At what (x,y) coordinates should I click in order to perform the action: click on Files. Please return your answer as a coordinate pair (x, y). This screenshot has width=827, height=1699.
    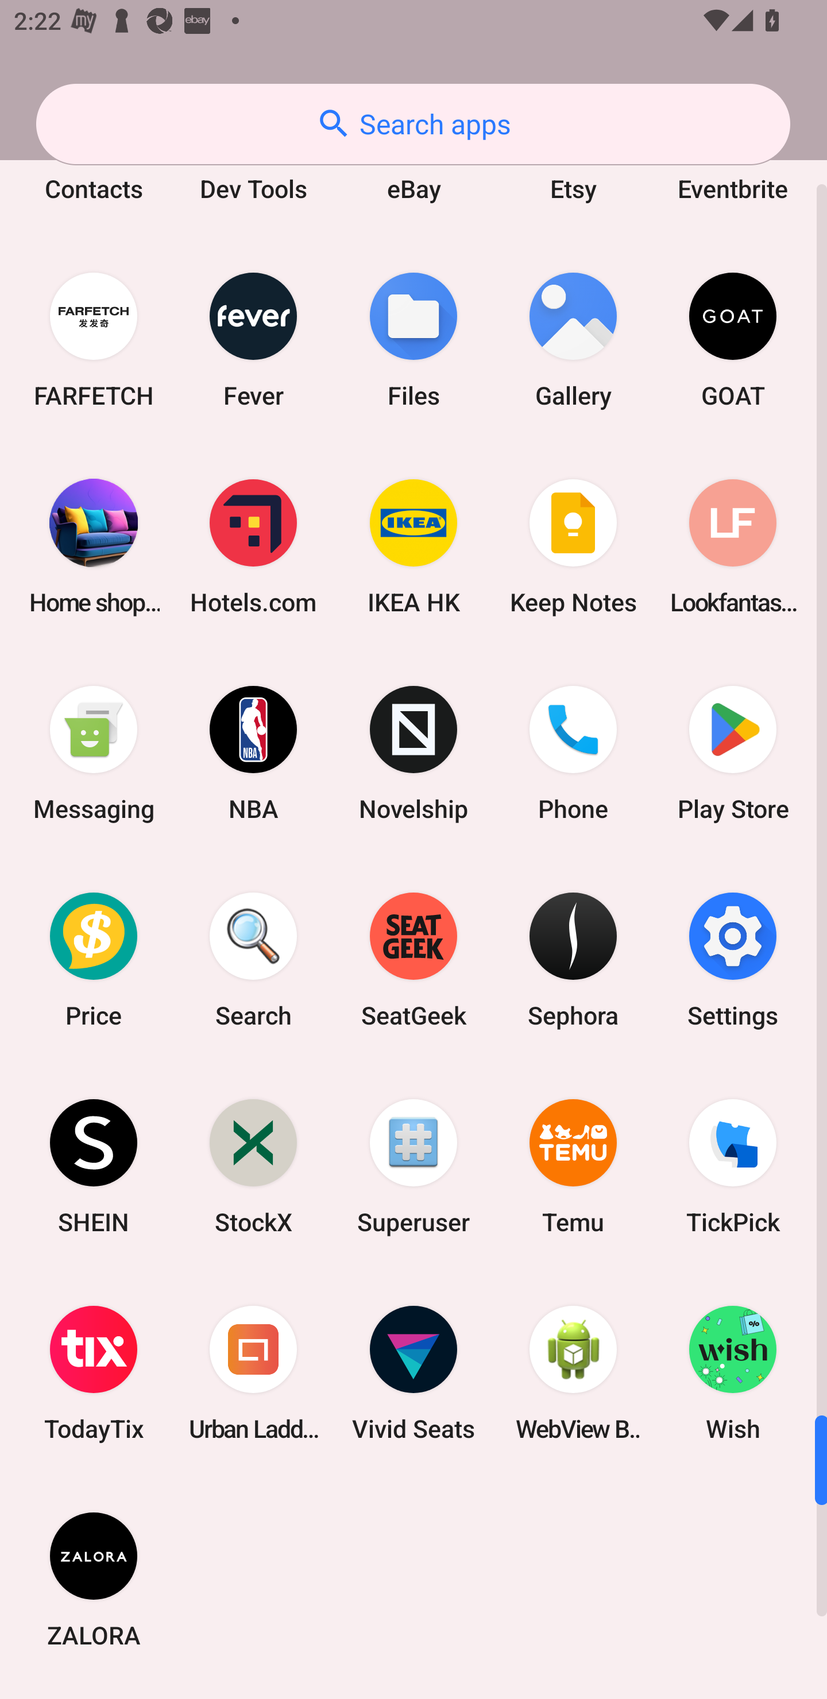
    Looking at the image, I should click on (413, 340).